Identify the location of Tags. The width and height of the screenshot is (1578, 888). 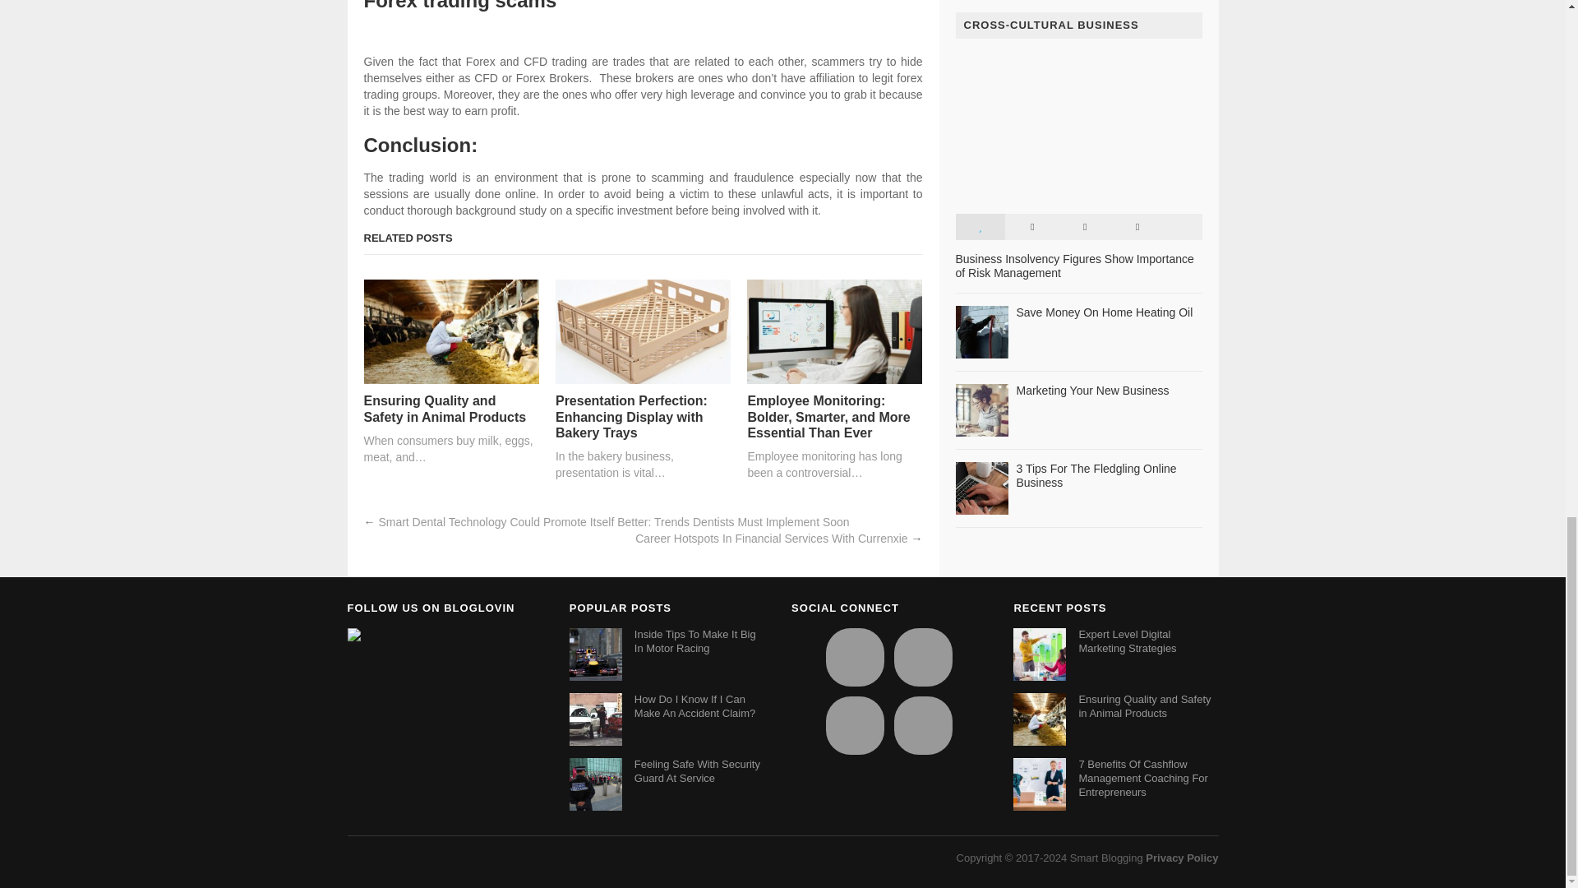
(1137, 227).